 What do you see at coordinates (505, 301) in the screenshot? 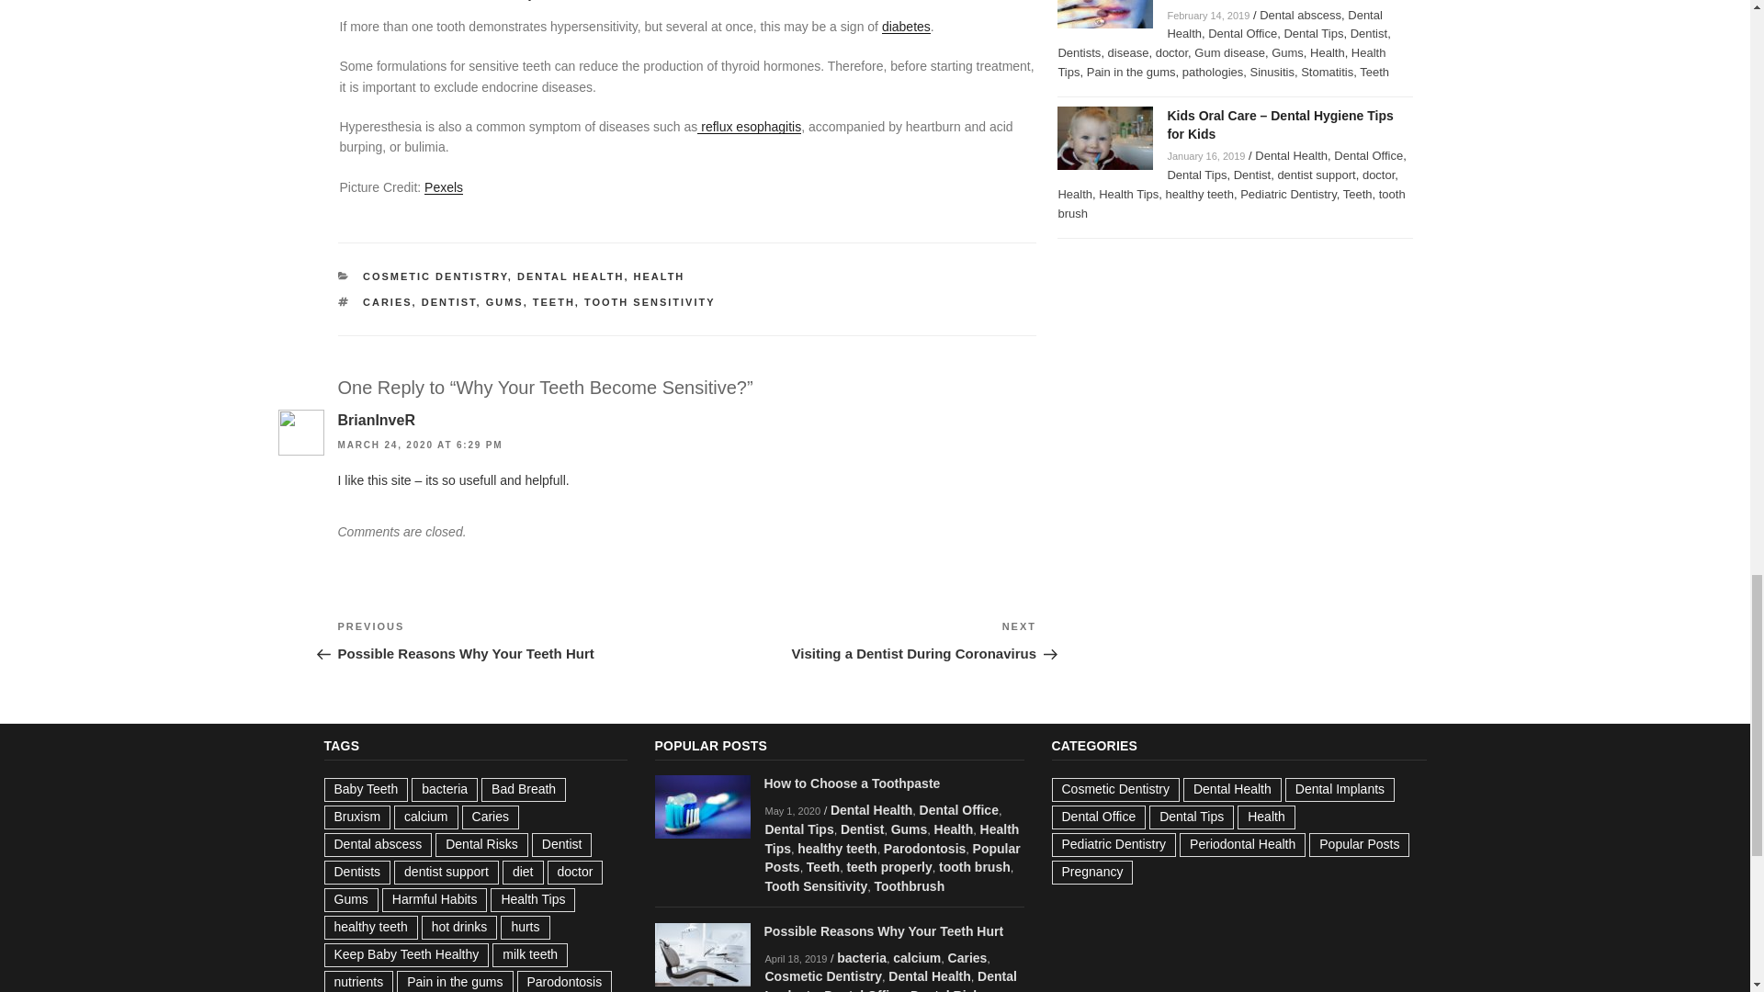
I see `TEETH` at bounding box center [505, 301].